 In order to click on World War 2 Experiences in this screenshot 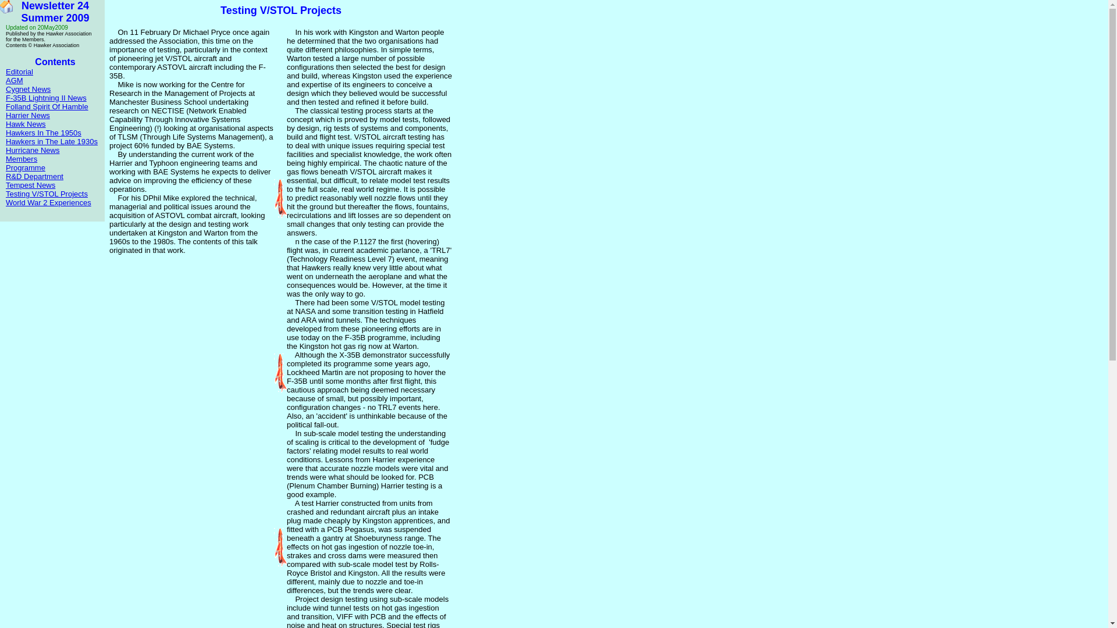, I will do `click(48, 202)`.